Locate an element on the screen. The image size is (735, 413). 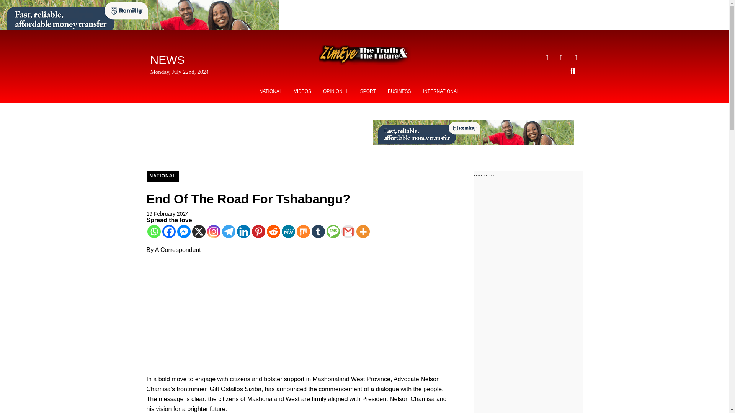
SPORT is located at coordinates (367, 91).